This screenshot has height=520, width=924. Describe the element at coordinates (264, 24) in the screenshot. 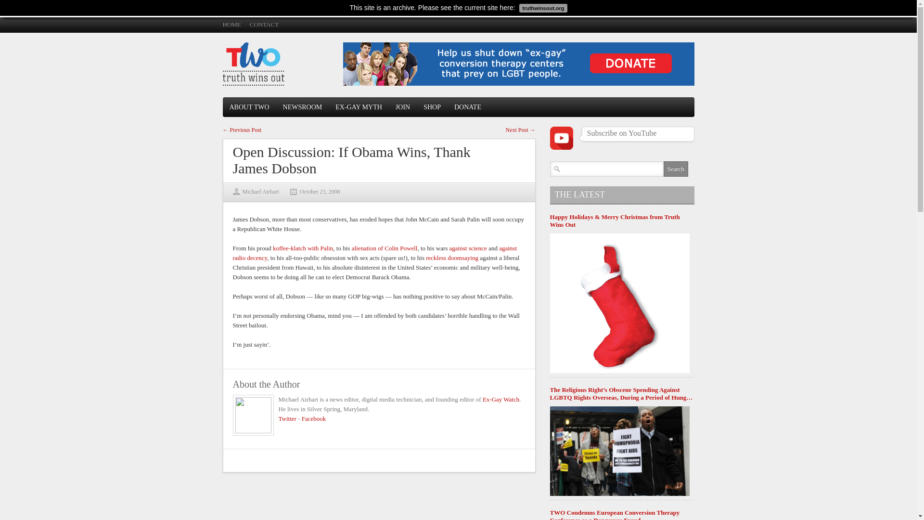

I see `CONTACT` at that location.